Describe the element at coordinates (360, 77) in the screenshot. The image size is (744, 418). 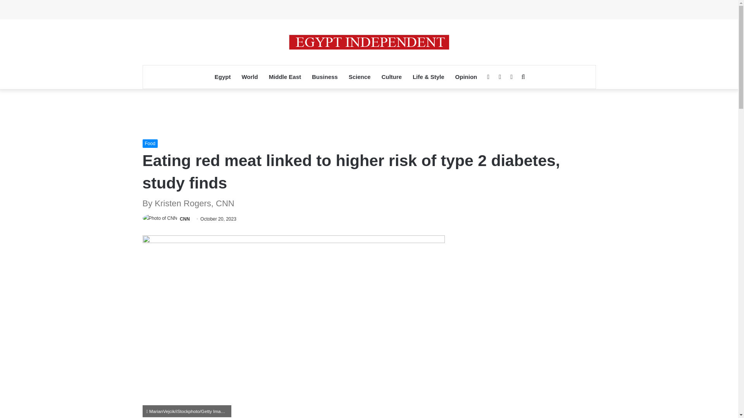
I see `Science` at that location.